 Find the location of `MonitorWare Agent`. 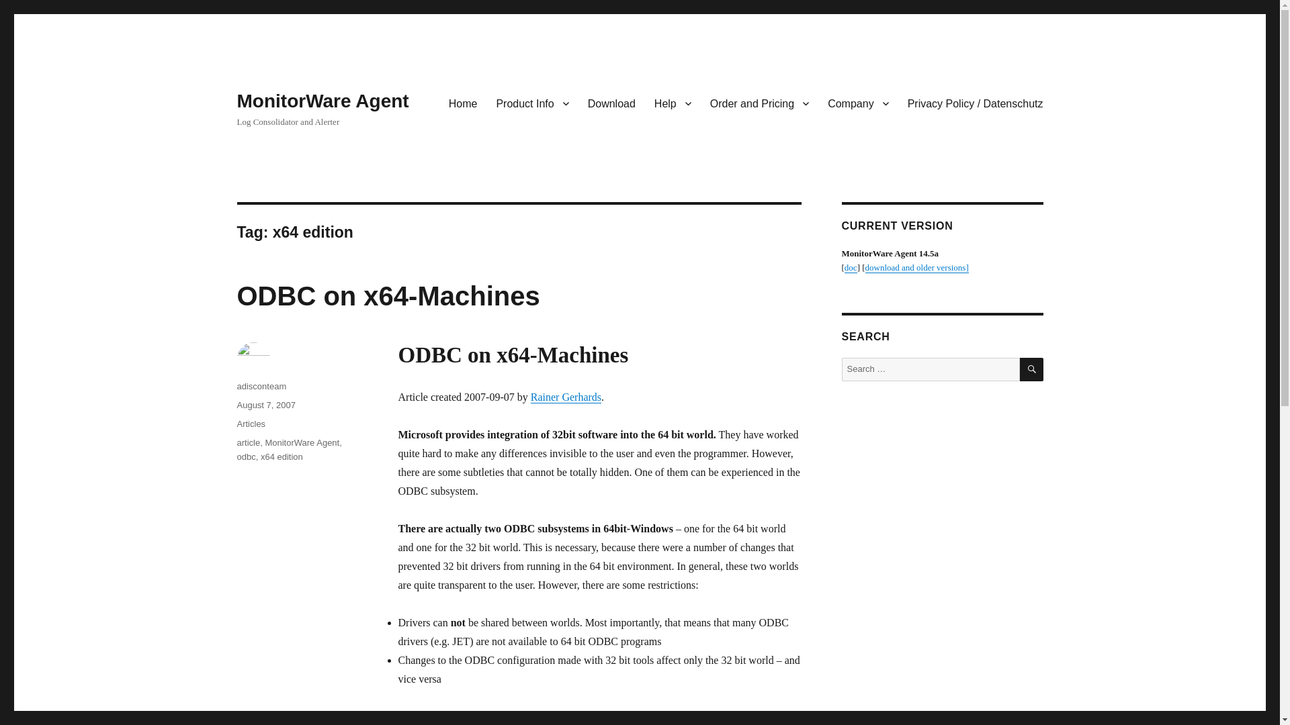

MonitorWare Agent is located at coordinates (301, 443).